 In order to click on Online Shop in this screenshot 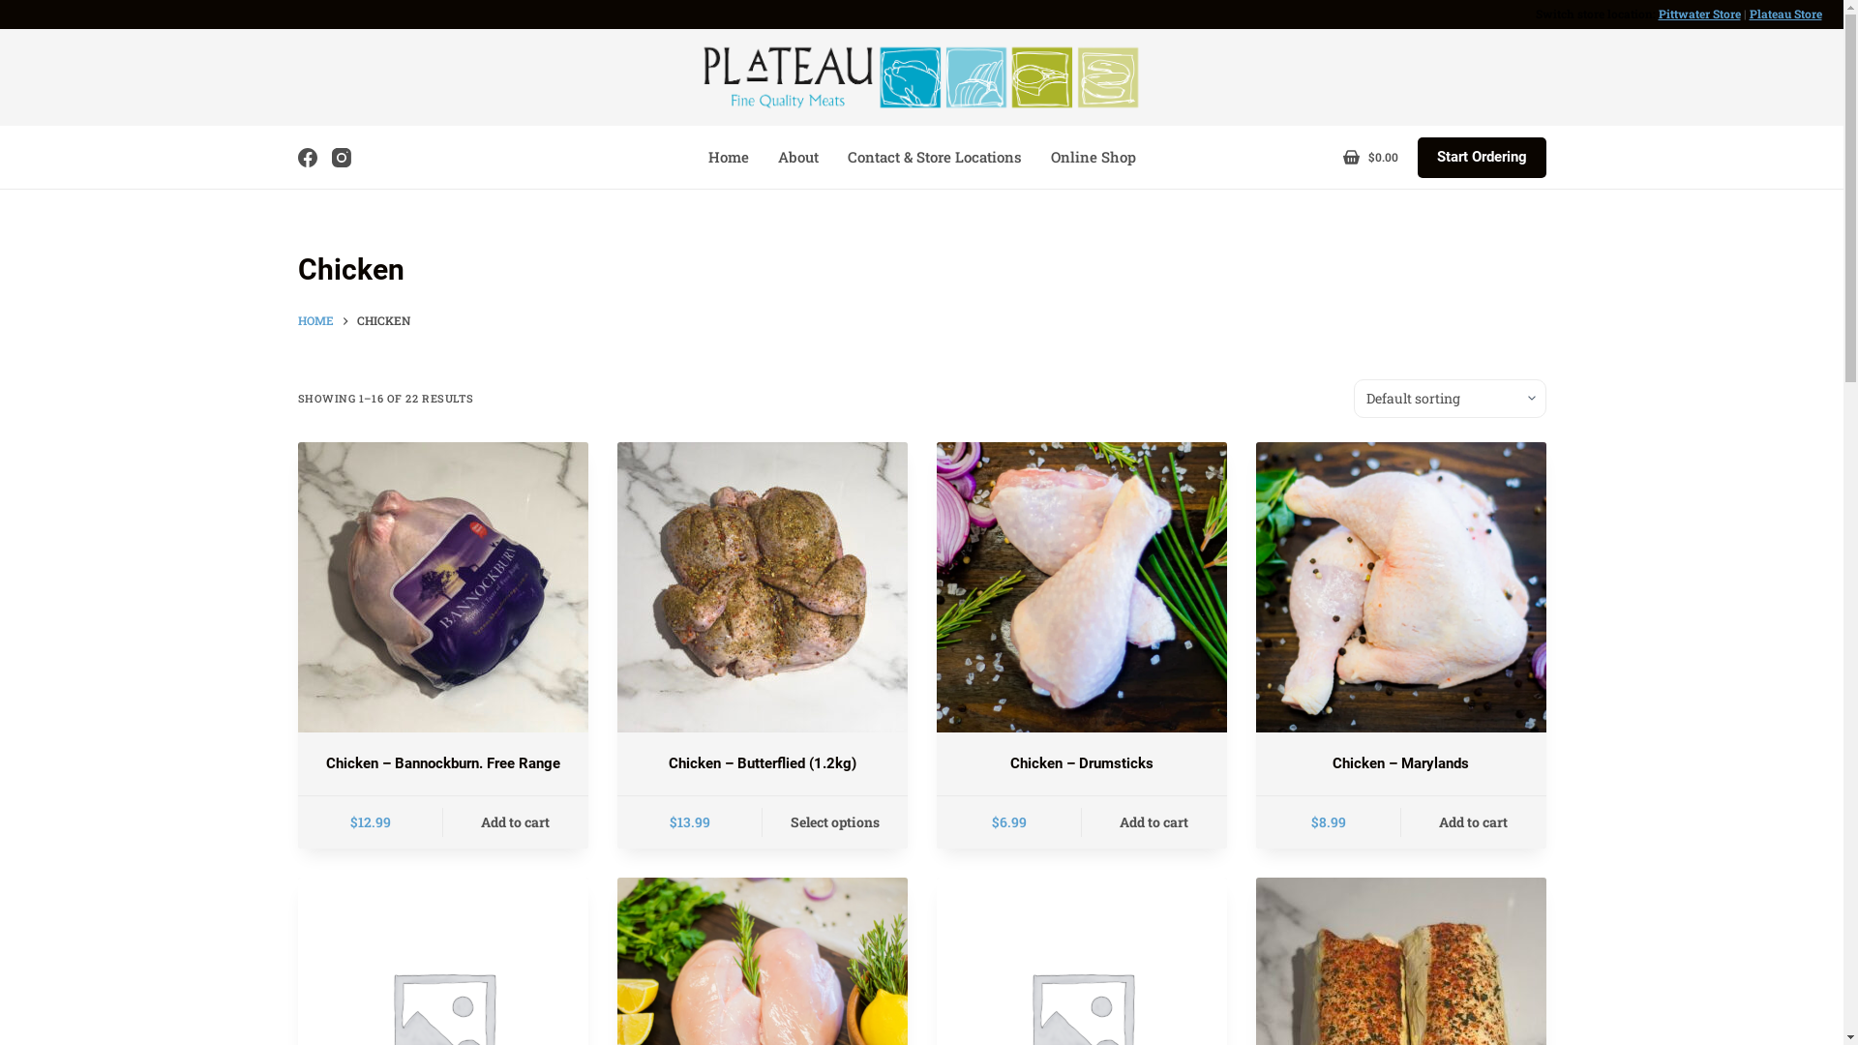, I will do `click(1093, 157)`.